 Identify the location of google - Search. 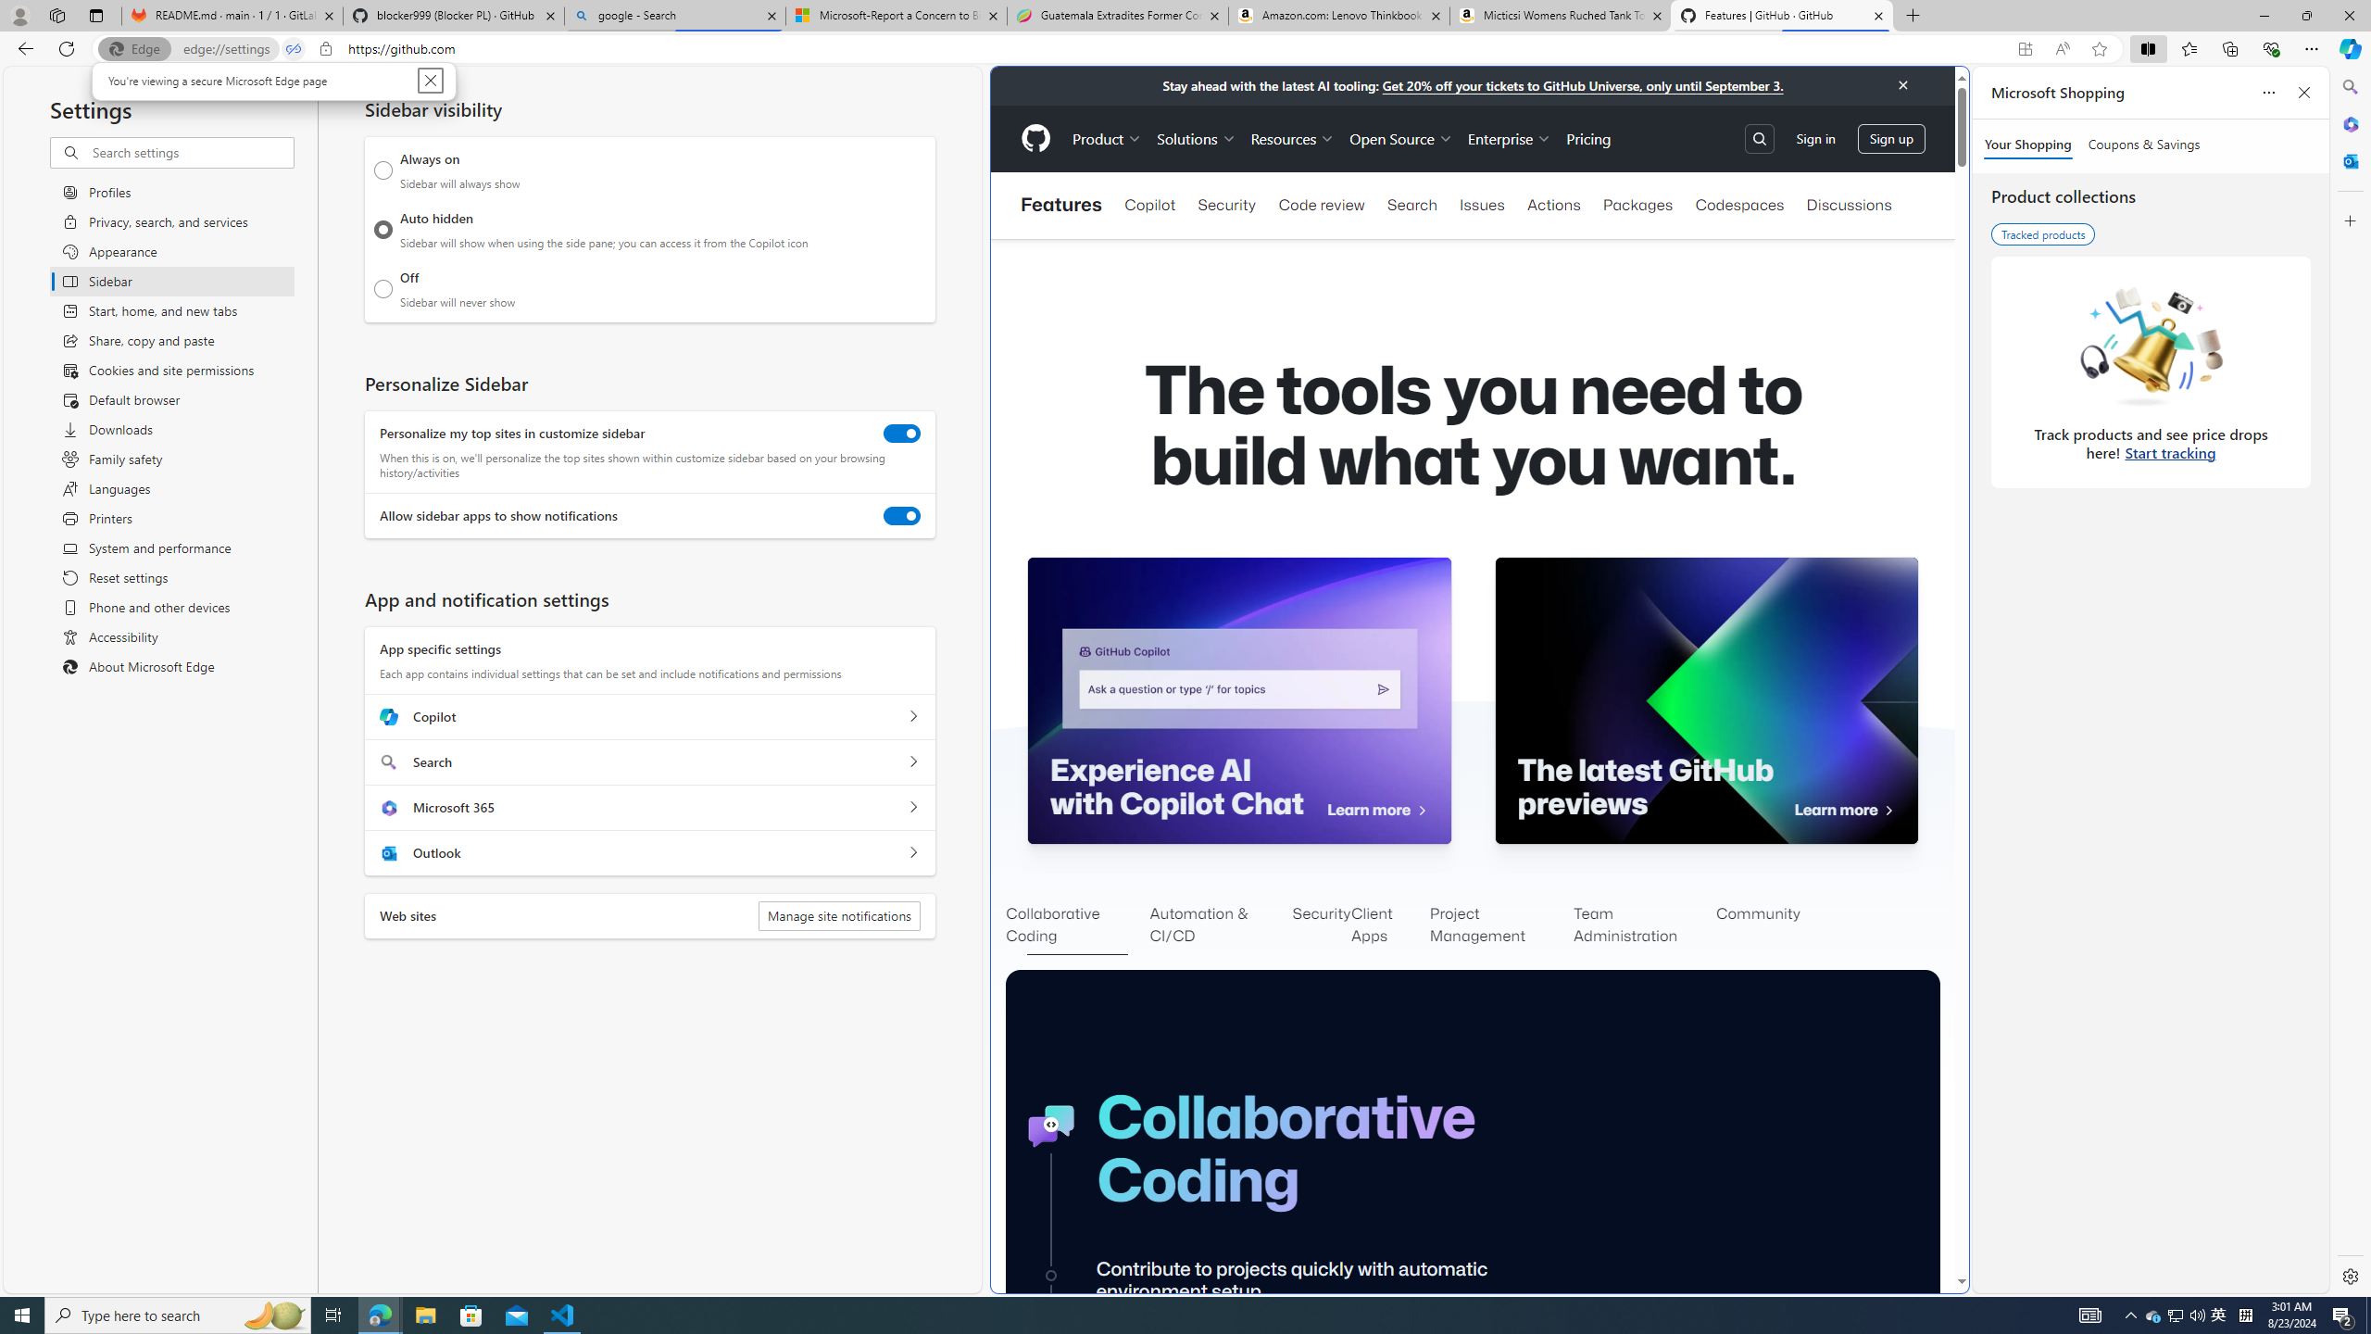
(675, 16).